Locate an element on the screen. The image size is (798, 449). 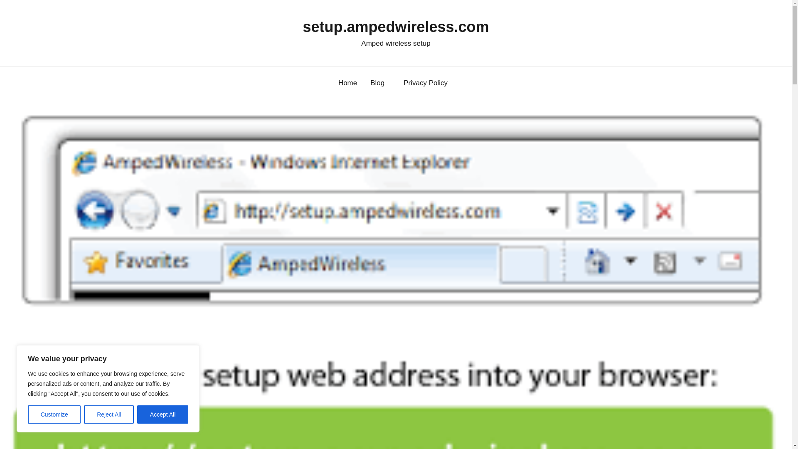
Customize is located at coordinates (54, 414).